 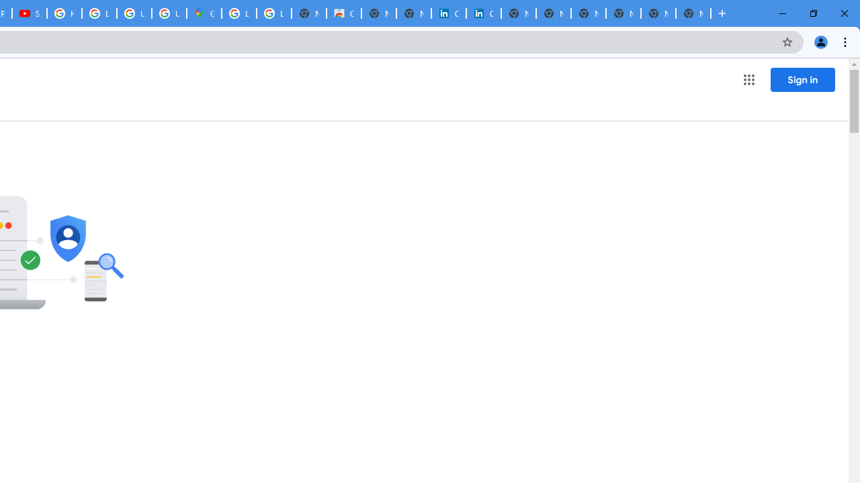 What do you see at coordinates (693, 13) in the screenshot?
I see `New Tab` at bounding box center [693, 13].